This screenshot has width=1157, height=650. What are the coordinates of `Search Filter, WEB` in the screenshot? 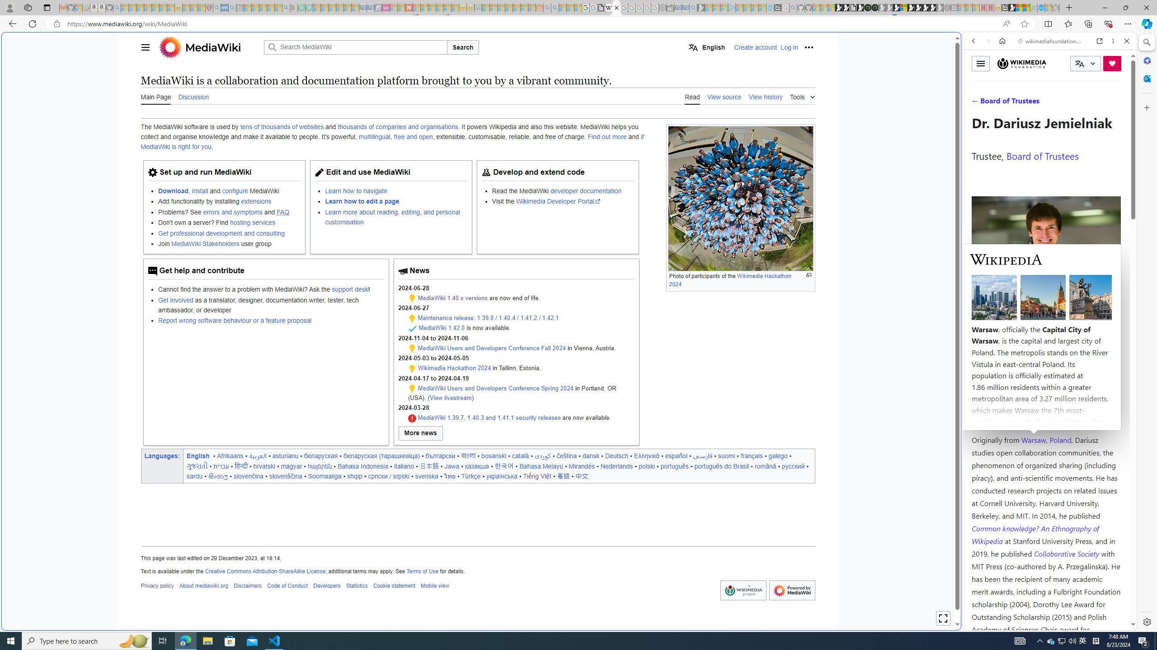 It's located at (978, 103).